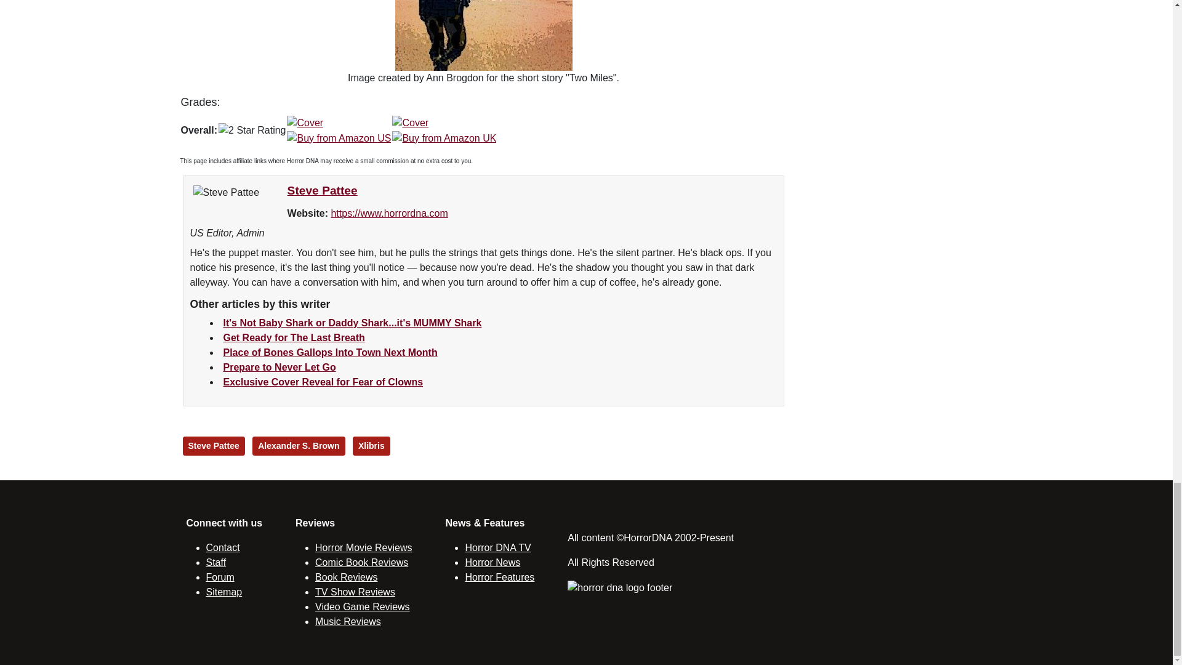  Describe the element at coordinates (323, 190) in the screenshot. I see `Steve Pattee` at that location.